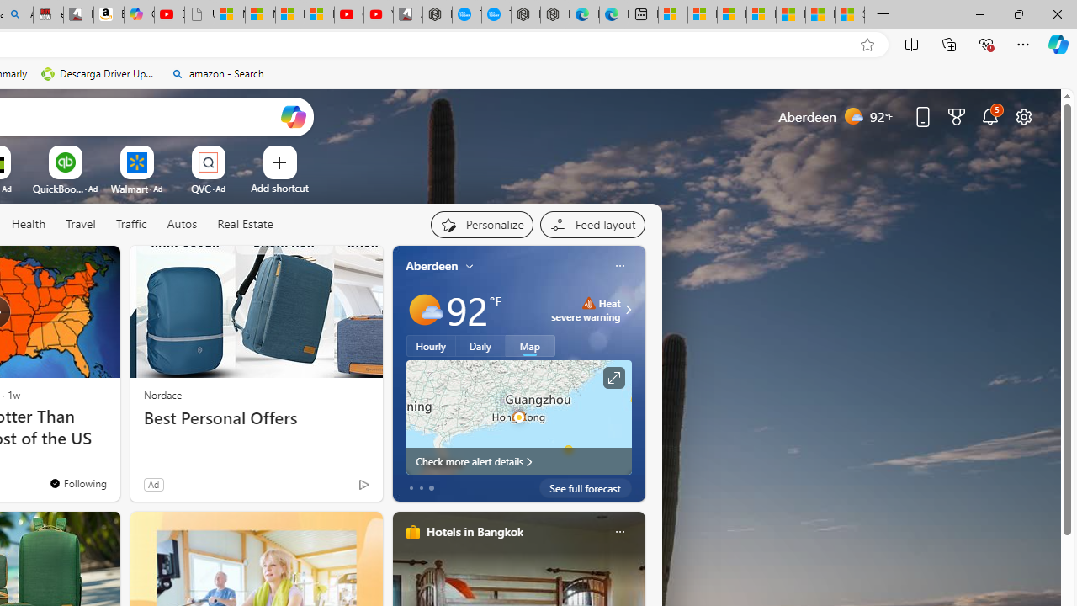 This screenshot has height=606, width=1077. What do you see at coordinates (530, 346) in the screenshot?
I see `Map` at bounding box center [530, 346].